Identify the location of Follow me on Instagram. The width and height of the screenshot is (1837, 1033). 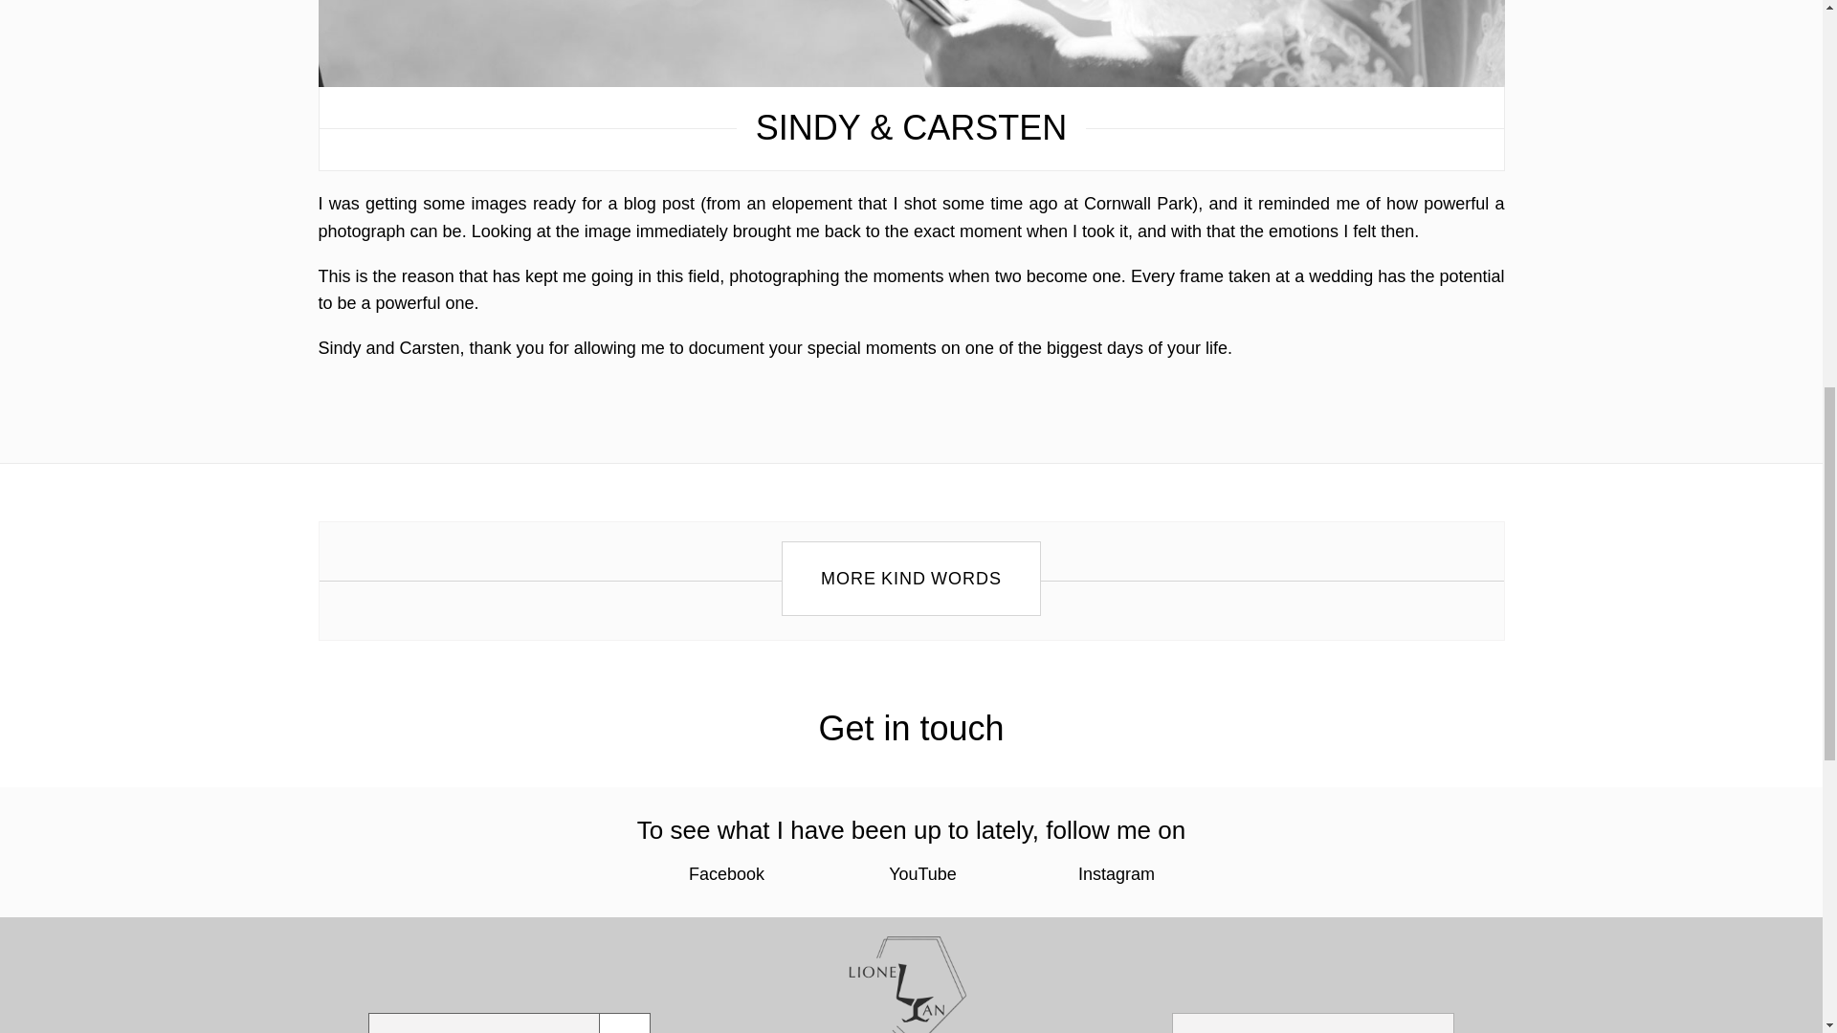
(1098, 874).